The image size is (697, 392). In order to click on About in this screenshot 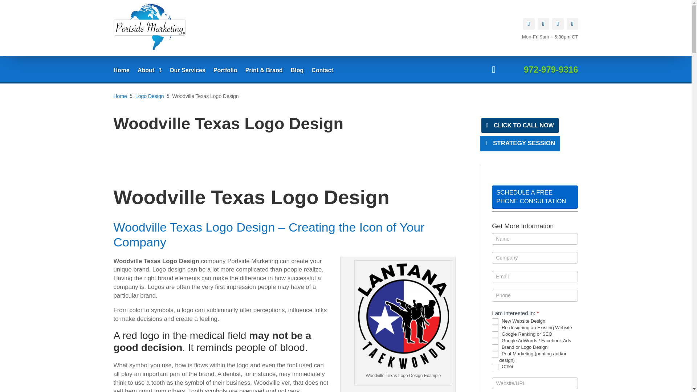, I will do `click(150, 72)`.